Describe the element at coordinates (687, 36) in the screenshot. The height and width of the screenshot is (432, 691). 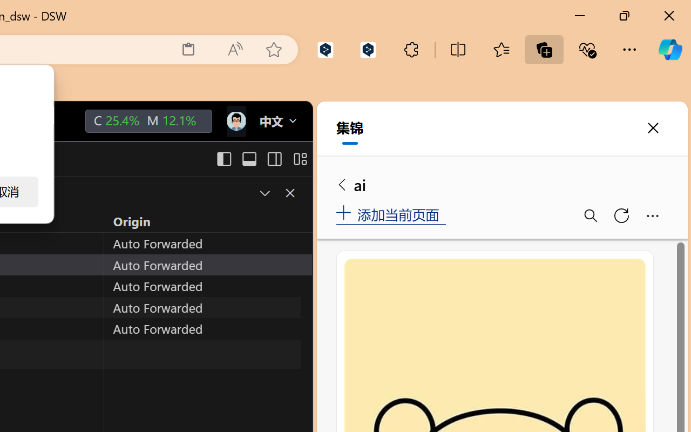
I see `Class: NetUIScrollBar` at that location.